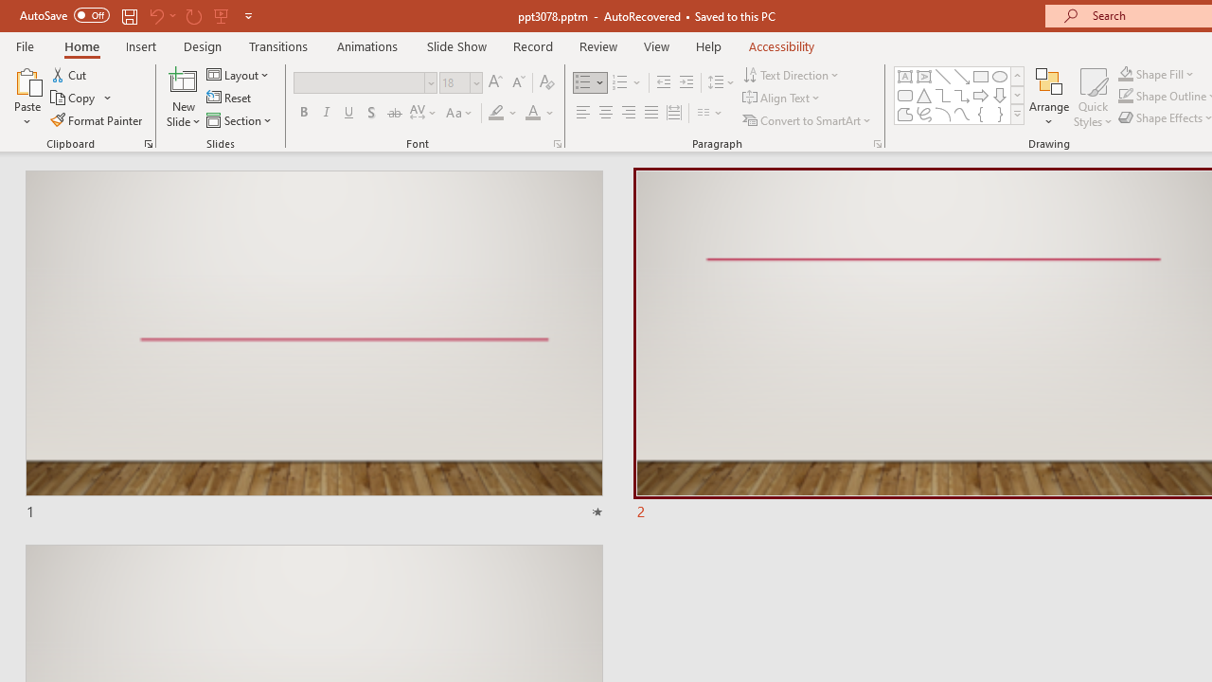  I want to click on System, so click(9, 10).